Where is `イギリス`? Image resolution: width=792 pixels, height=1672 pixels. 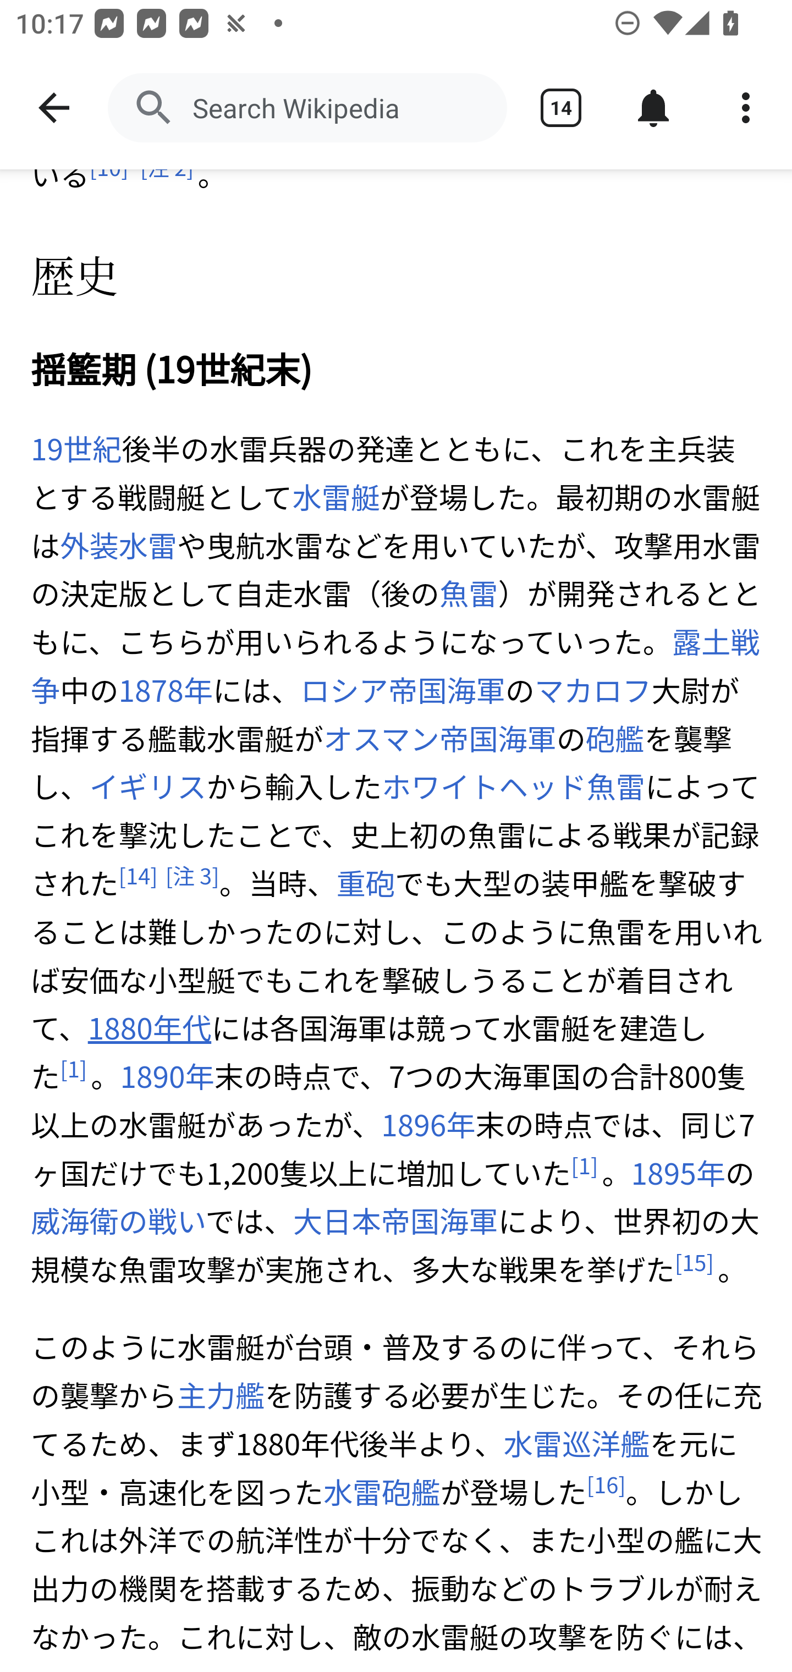
イギリス is located at coordinates (148, 787).